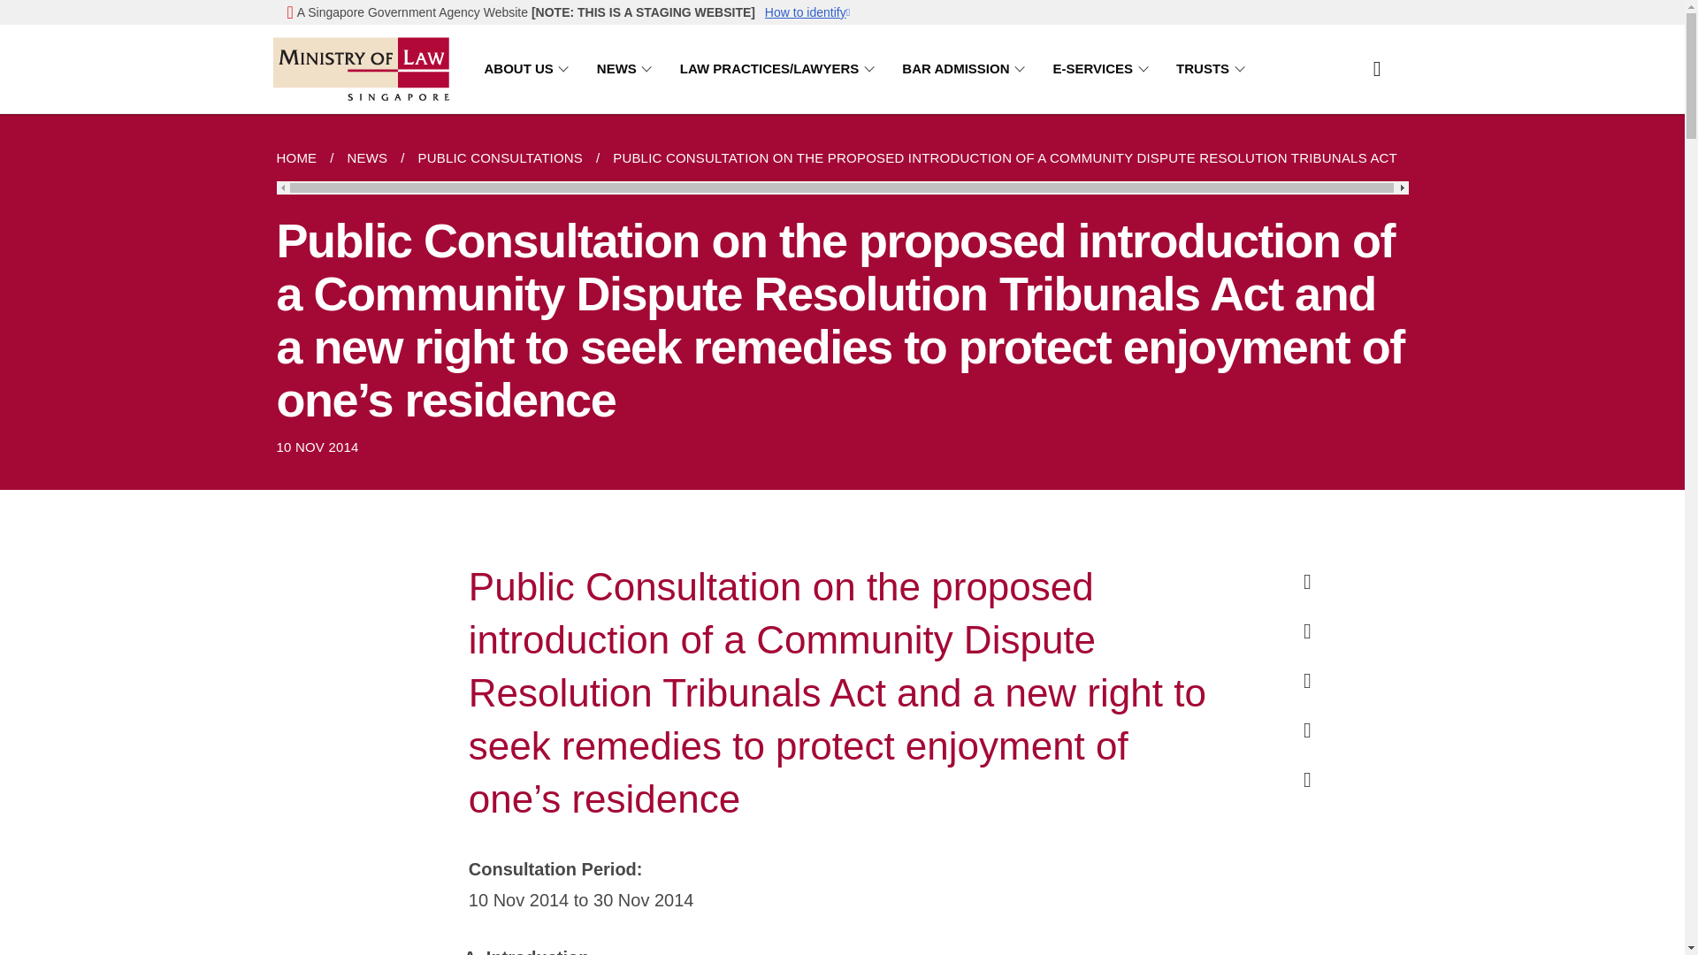 This screenshot has width=1698, height=955. What do you see at coordinates (966, 69) in the screenshot?
I see `BAR ADMISSION` at bounding box center [966, 69].